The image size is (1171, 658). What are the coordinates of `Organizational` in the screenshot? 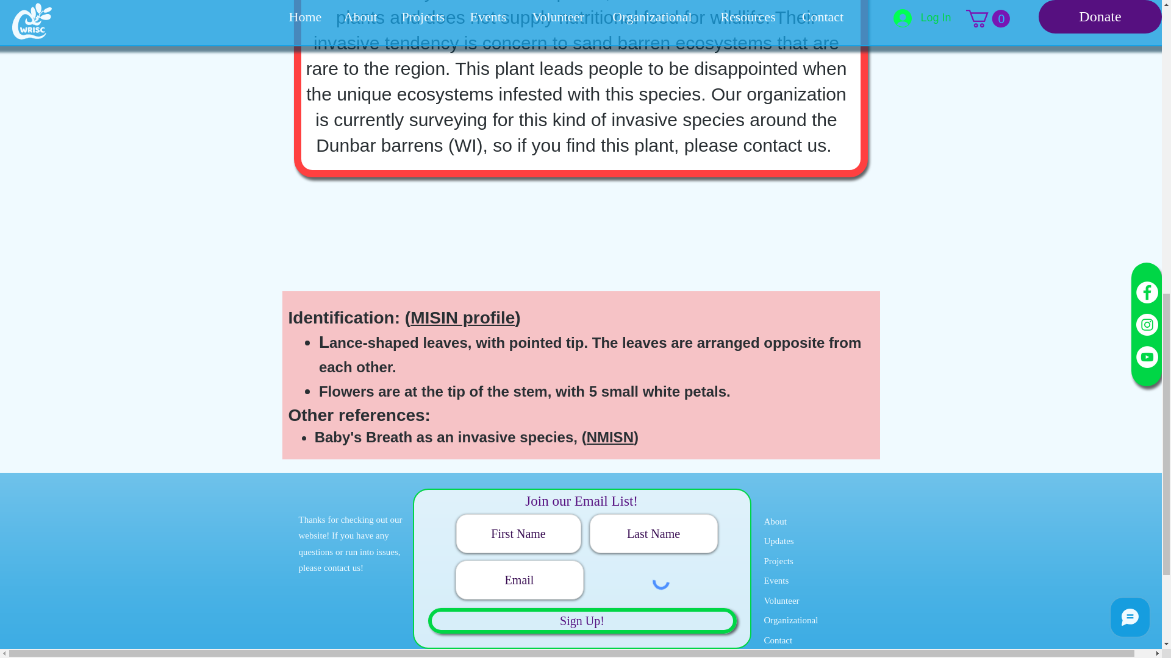 It's located at (790, 620).